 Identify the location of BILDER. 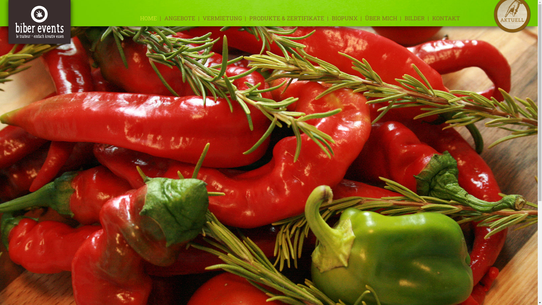
(414, 18).